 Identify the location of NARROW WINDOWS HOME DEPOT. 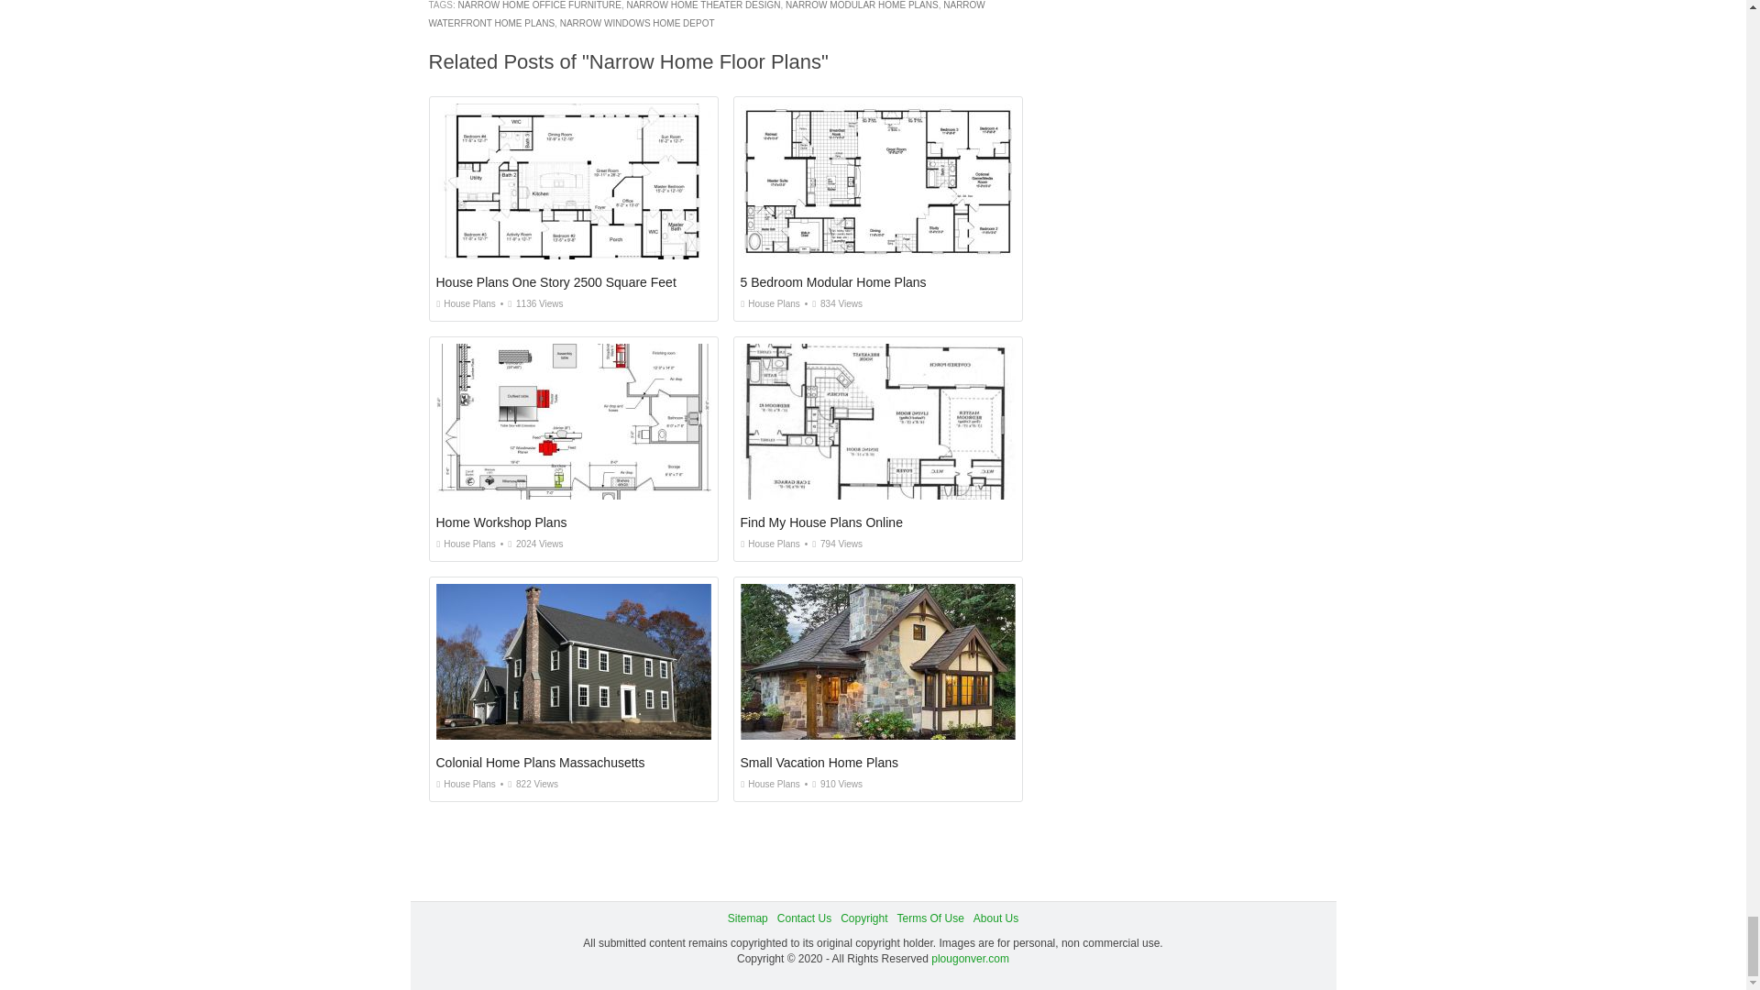
(636, 24).